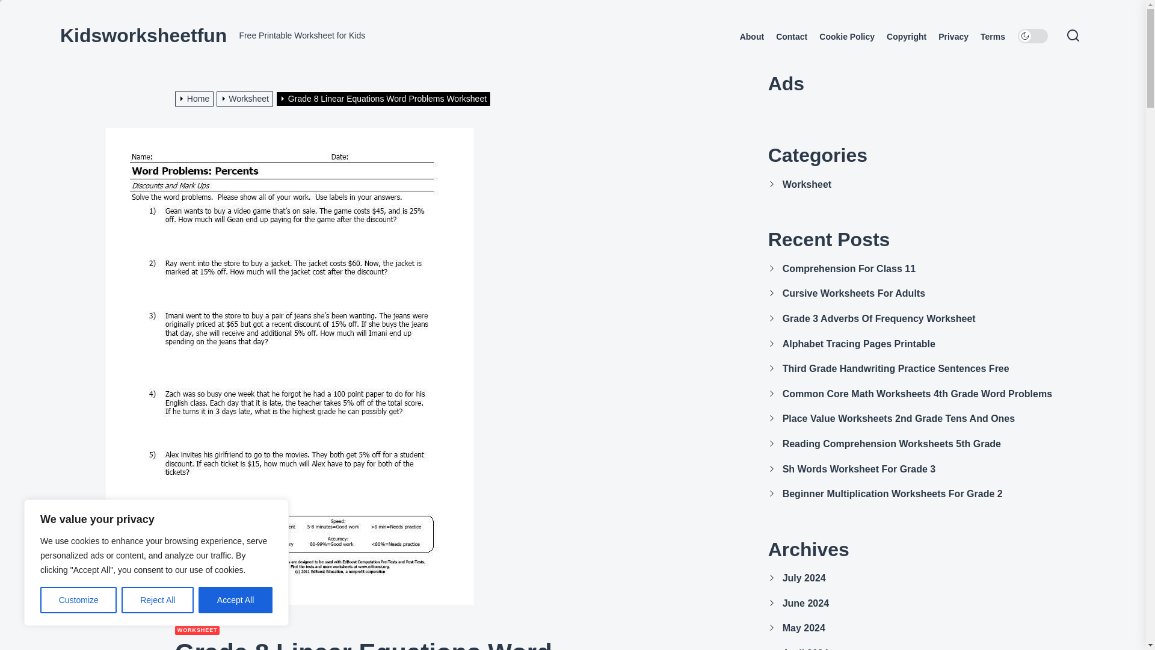 Image resolution: width=1155 pixels, height=650 pixels. I want to click on Contact, so click(792, 37).